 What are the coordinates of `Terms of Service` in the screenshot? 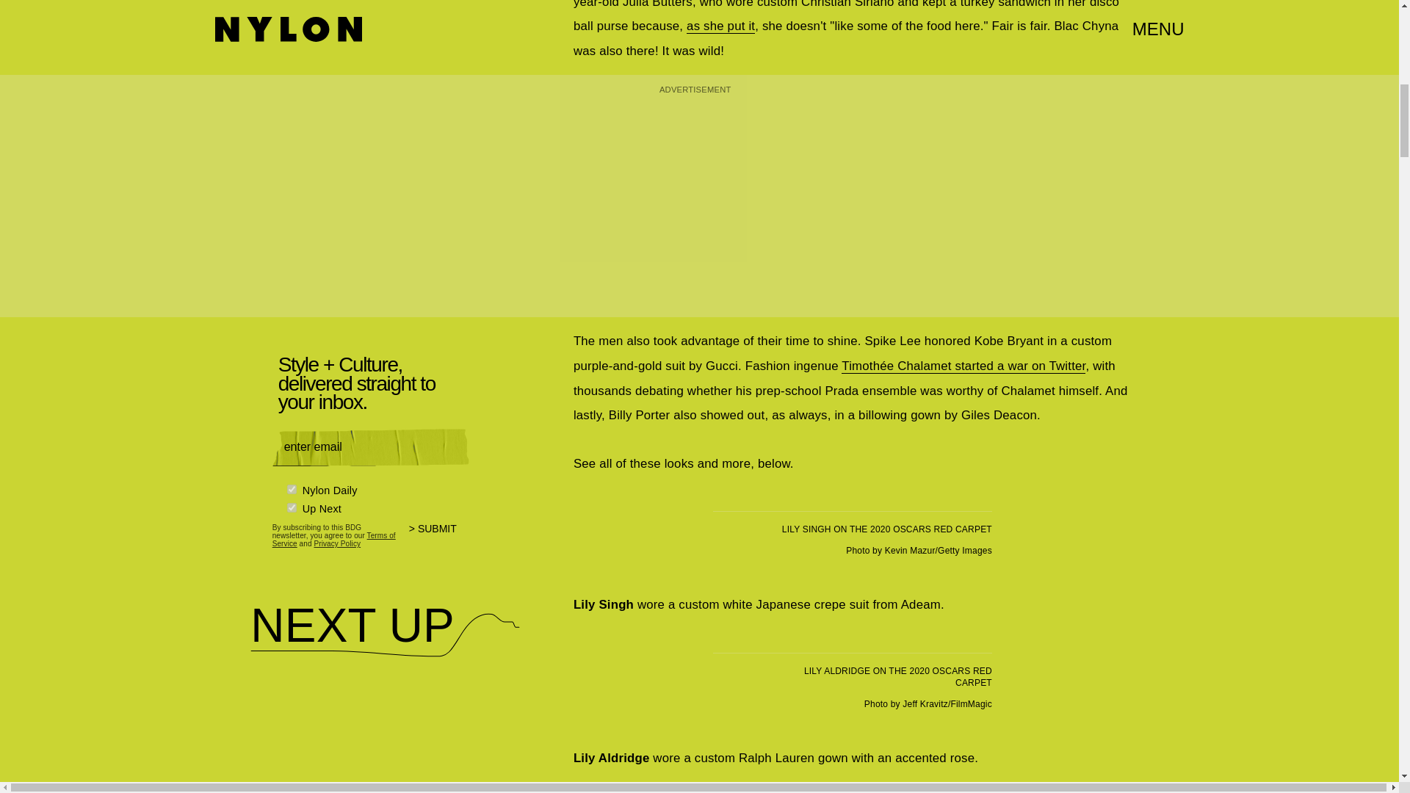 It's located at (333, 539).